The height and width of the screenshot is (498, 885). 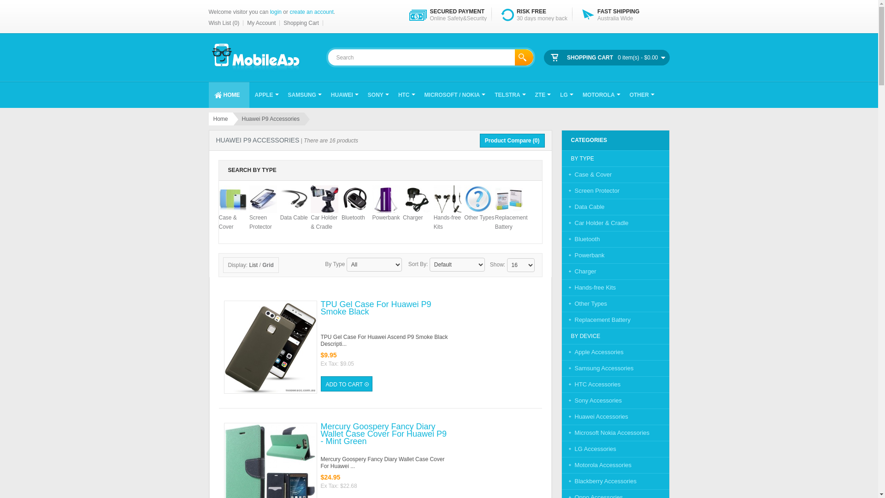 I want to click on HUAWEI, so click(x=344, y=95).